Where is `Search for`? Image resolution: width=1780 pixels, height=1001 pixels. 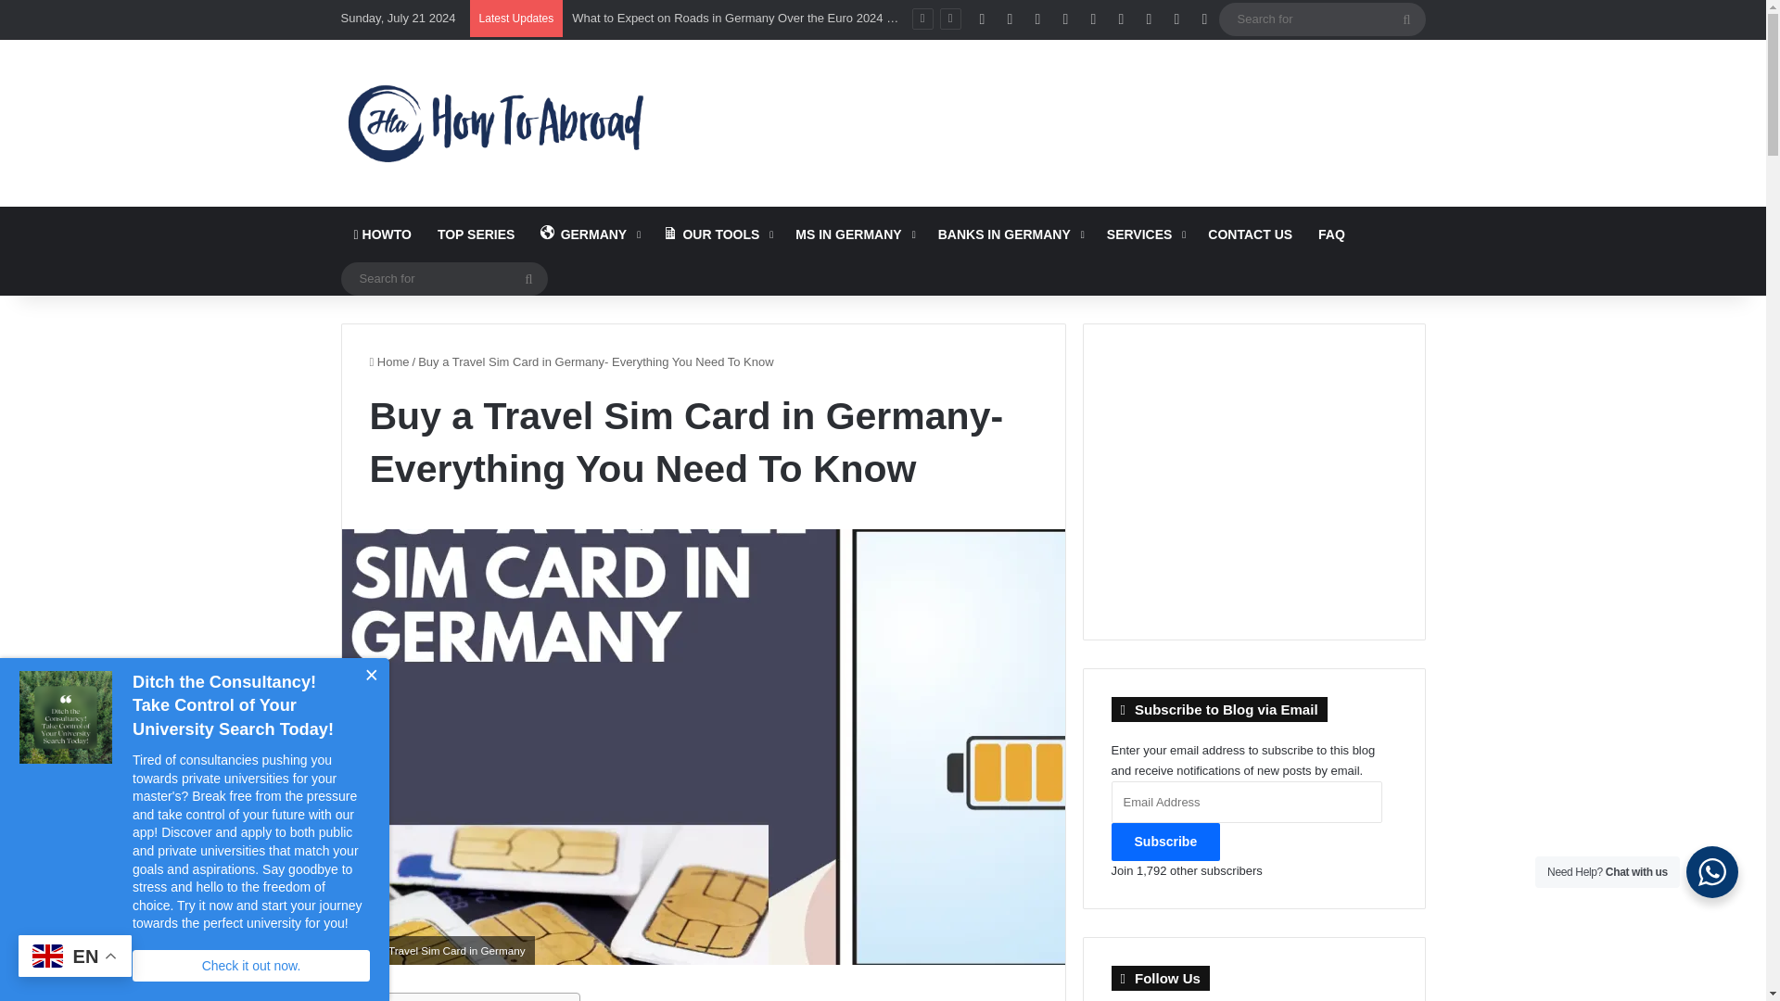
Search for is located at coordinates (1321, 19).